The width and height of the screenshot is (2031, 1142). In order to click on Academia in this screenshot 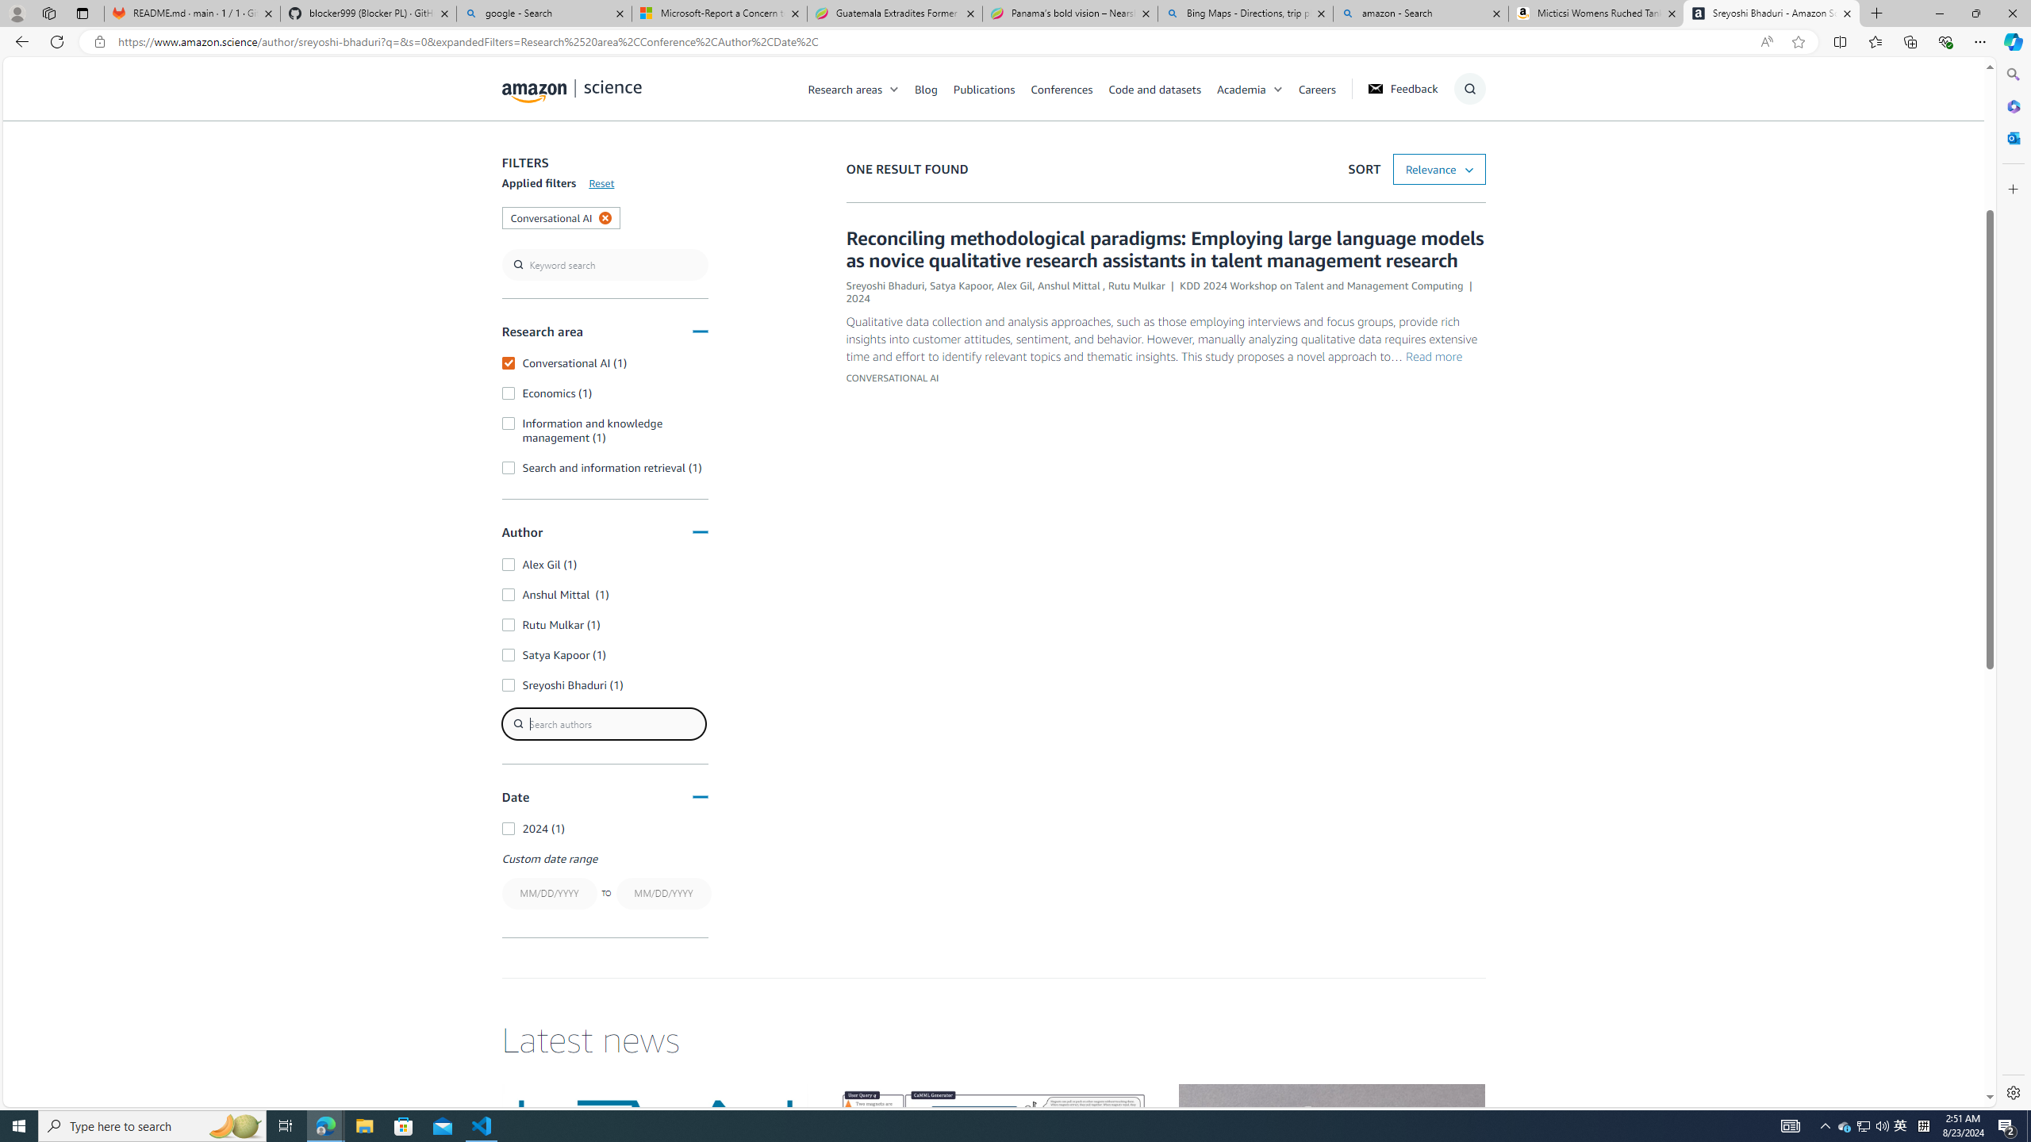, I will do `click(1257, 88)`.